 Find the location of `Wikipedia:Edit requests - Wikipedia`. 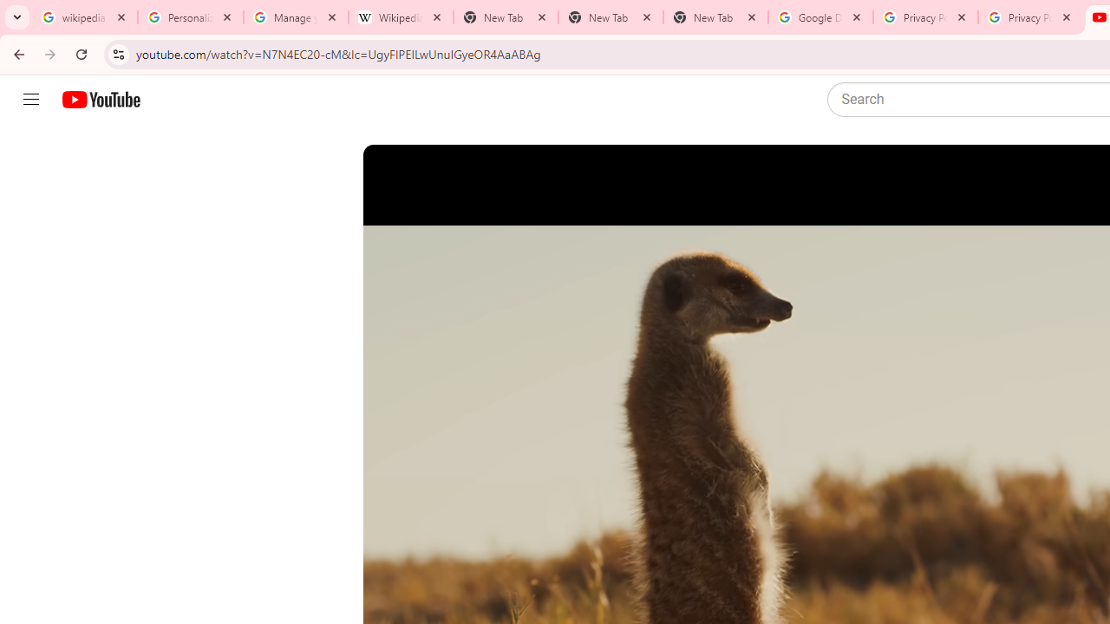

Wikipedia:Edit requests - Wikipedia is located at coordinates (401, 17).